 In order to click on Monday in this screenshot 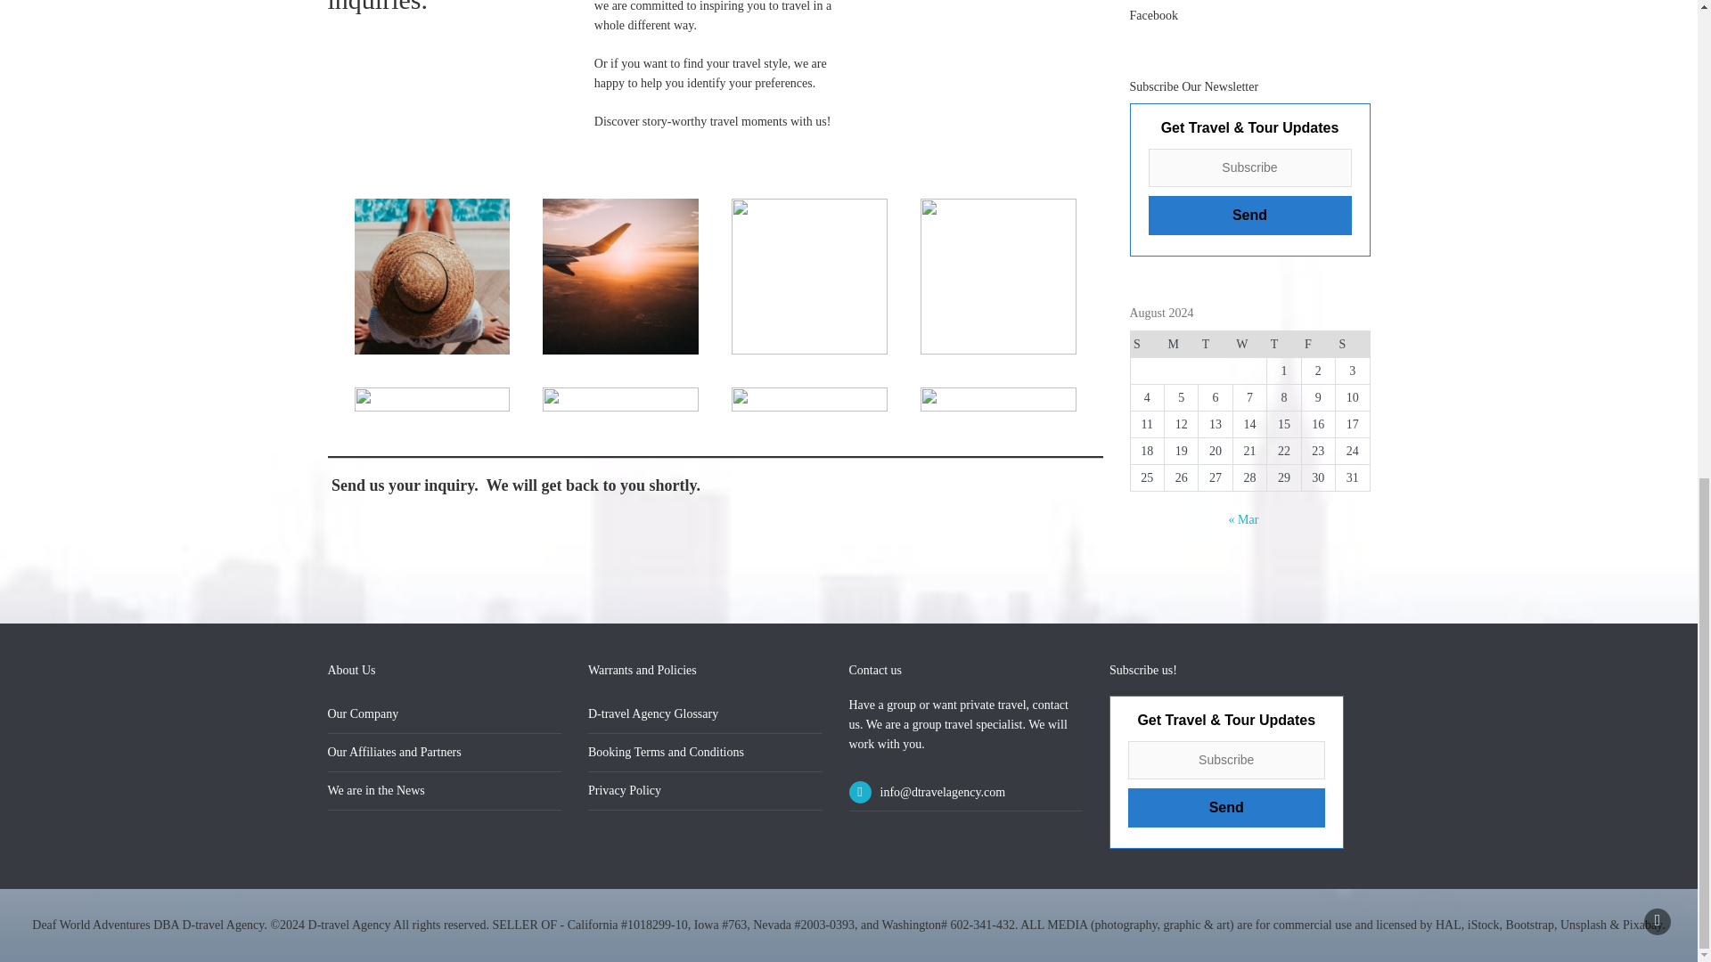, I will do `click(1180, 344)`.